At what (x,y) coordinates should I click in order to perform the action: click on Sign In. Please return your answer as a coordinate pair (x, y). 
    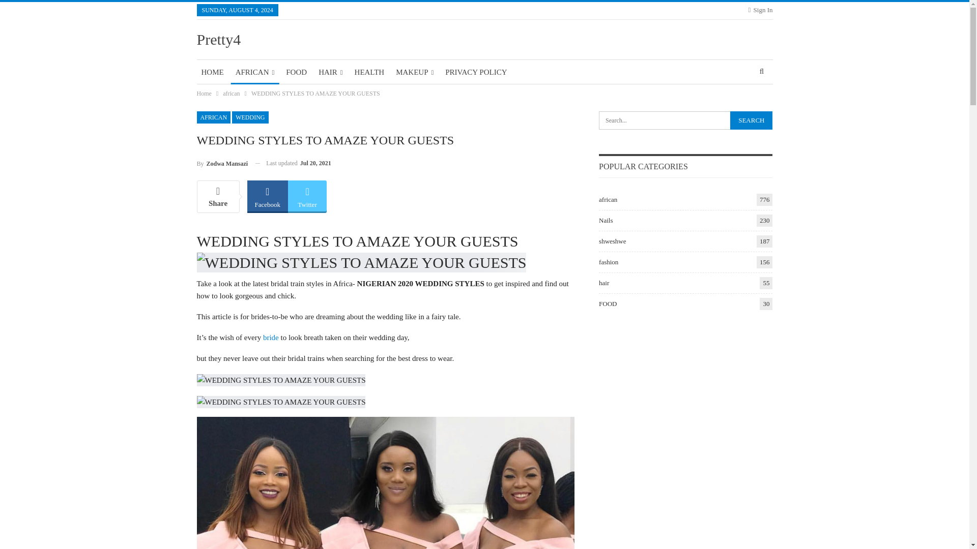
    Looking at the image, I should click on (760, 10).